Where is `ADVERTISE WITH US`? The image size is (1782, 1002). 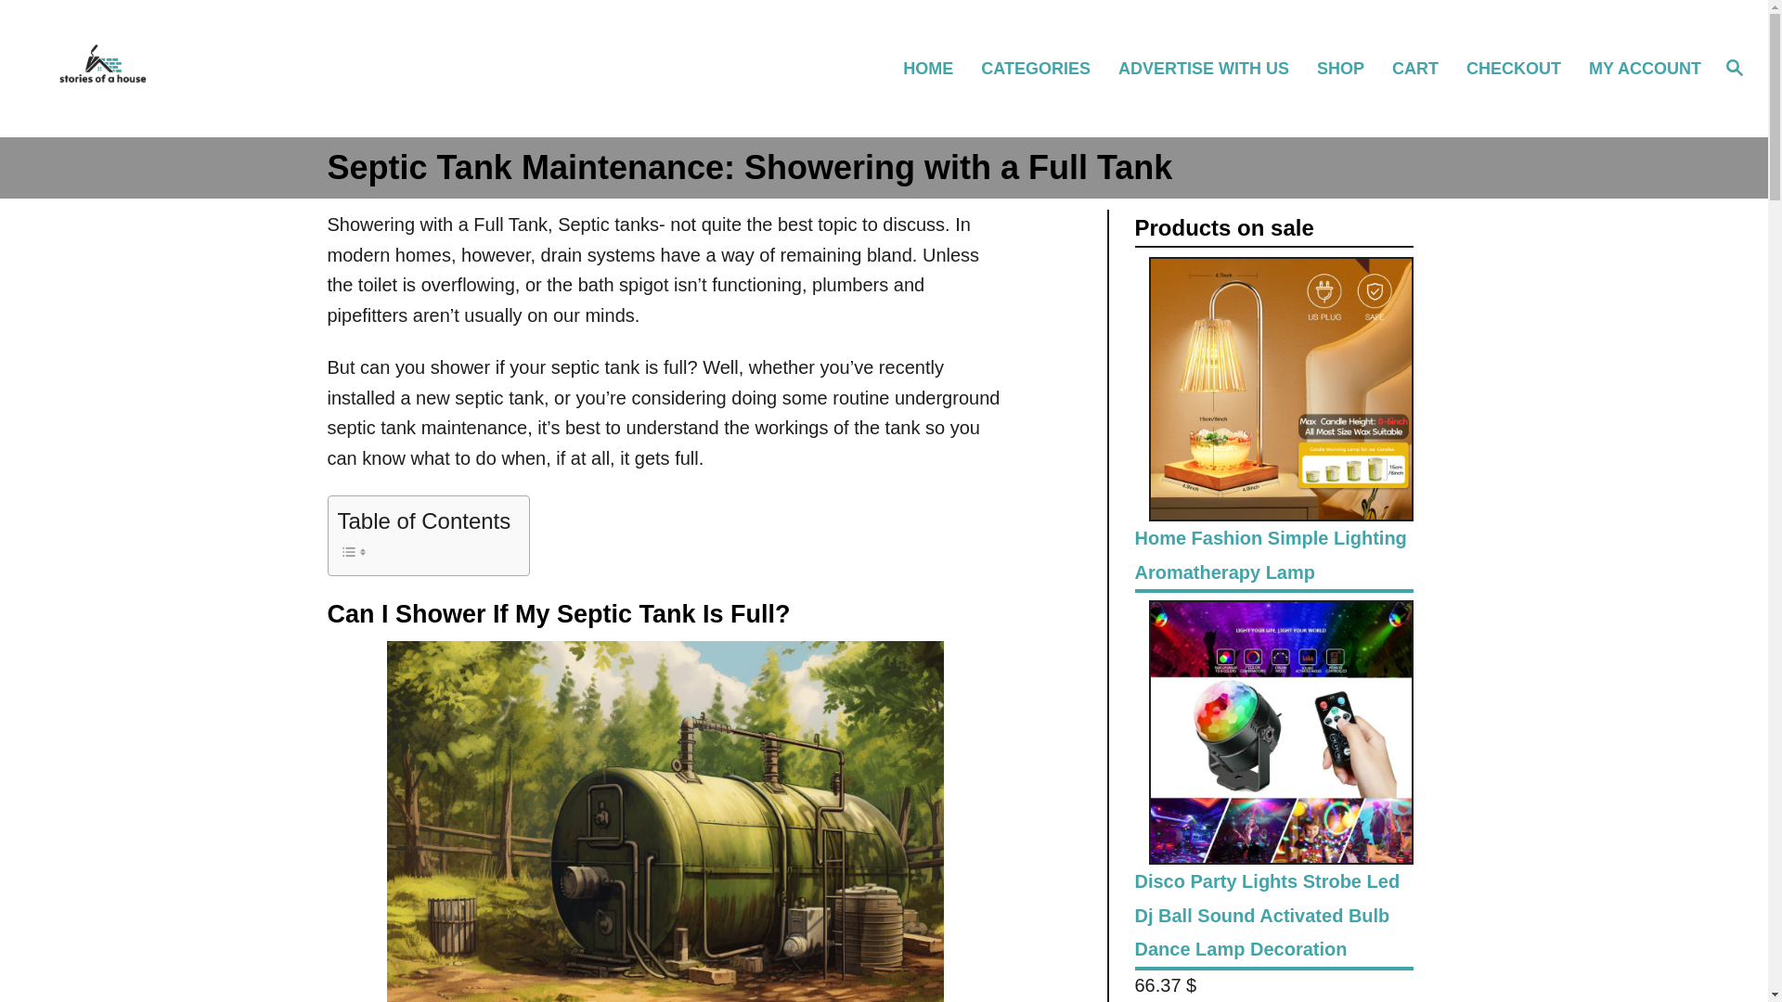 ADVERTISE WITH US is located at coordinates (1212, 68).